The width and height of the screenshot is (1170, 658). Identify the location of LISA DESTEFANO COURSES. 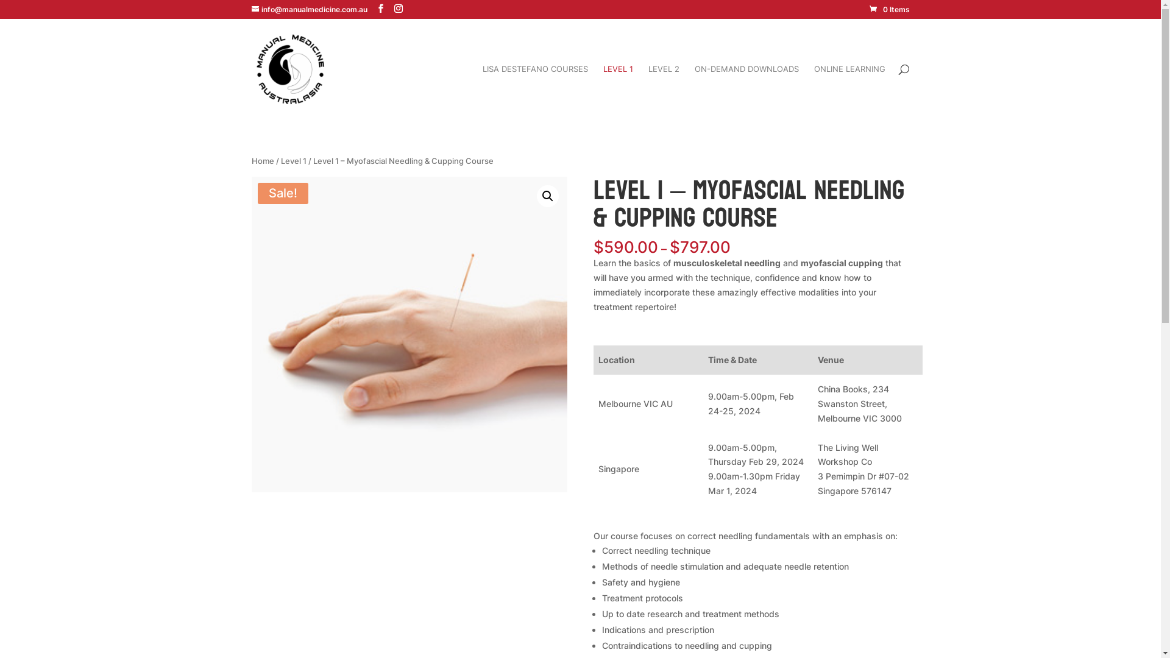
(535, 91).